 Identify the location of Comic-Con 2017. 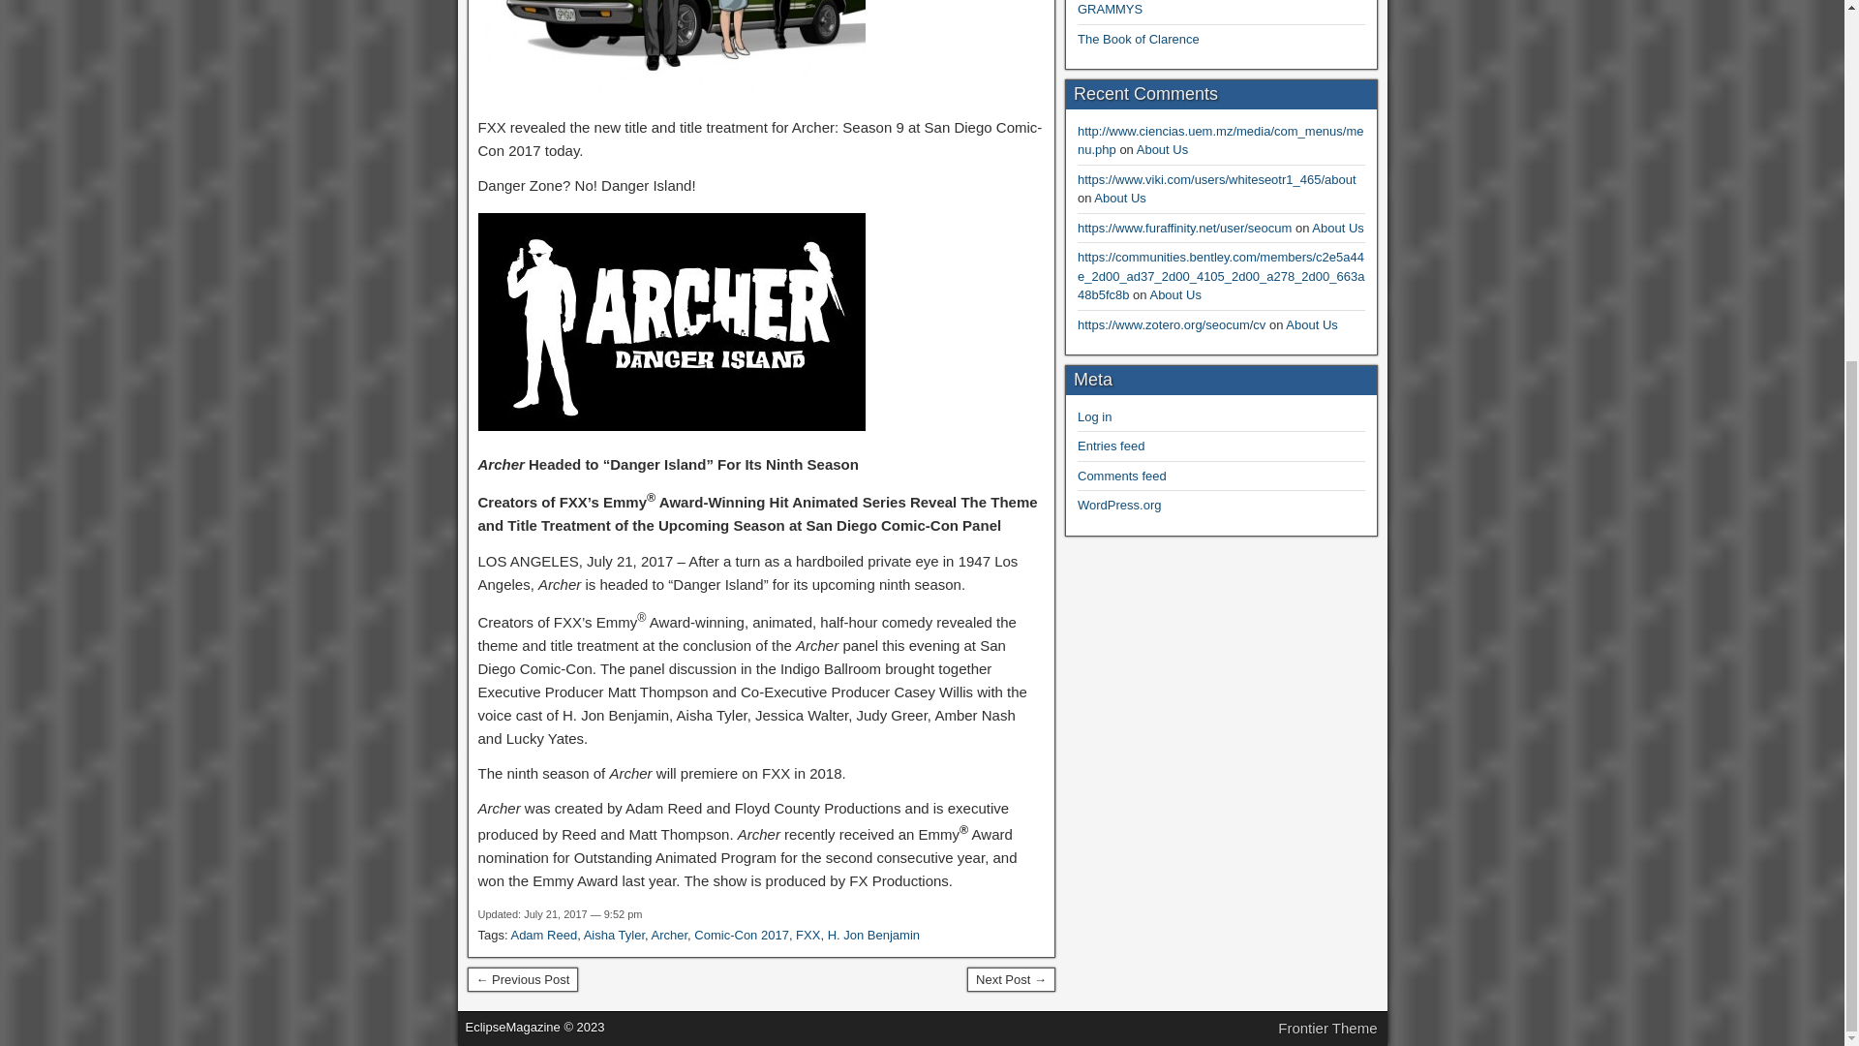
(741, 935).